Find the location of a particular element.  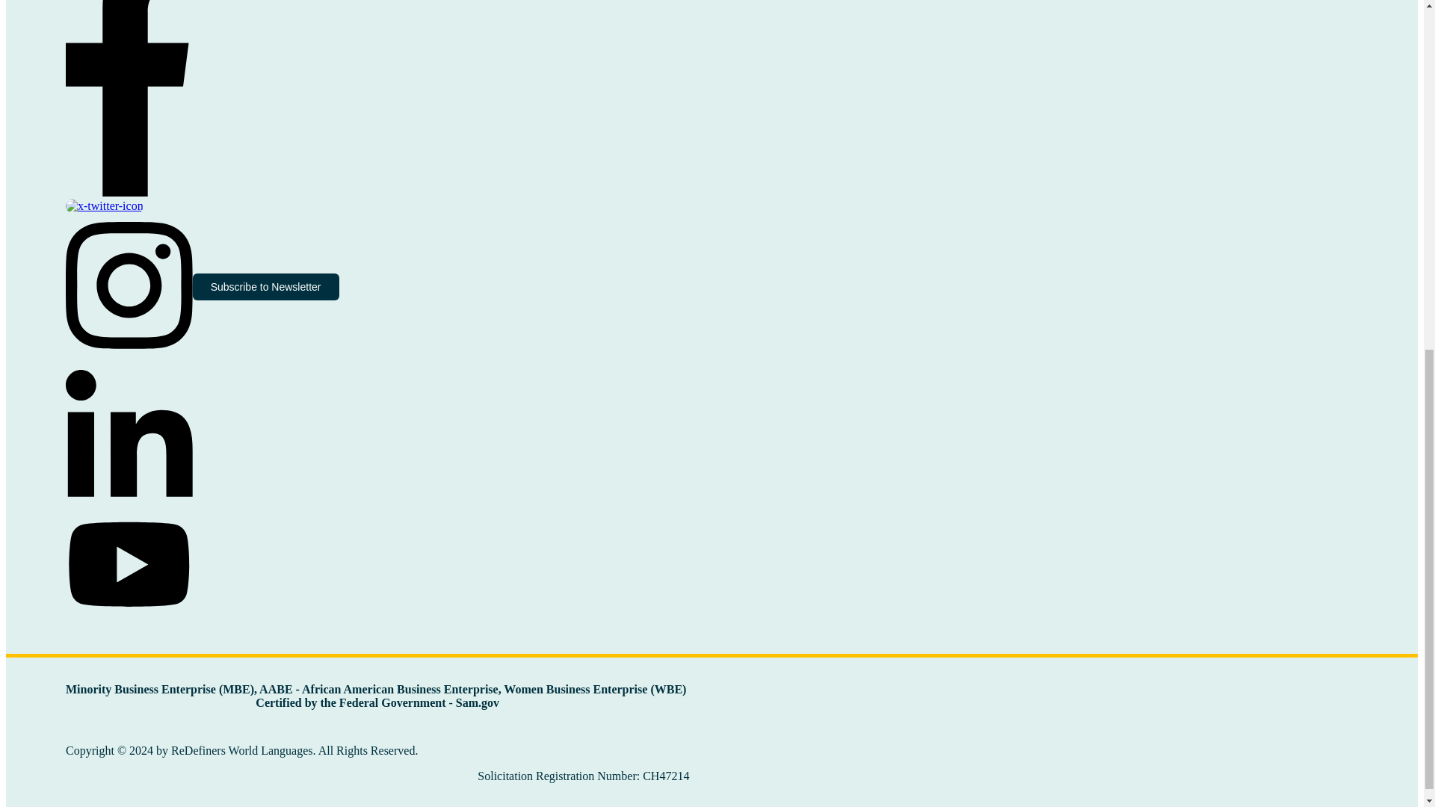

Subscribe to Newsletter is located at coordinates (265, 287).